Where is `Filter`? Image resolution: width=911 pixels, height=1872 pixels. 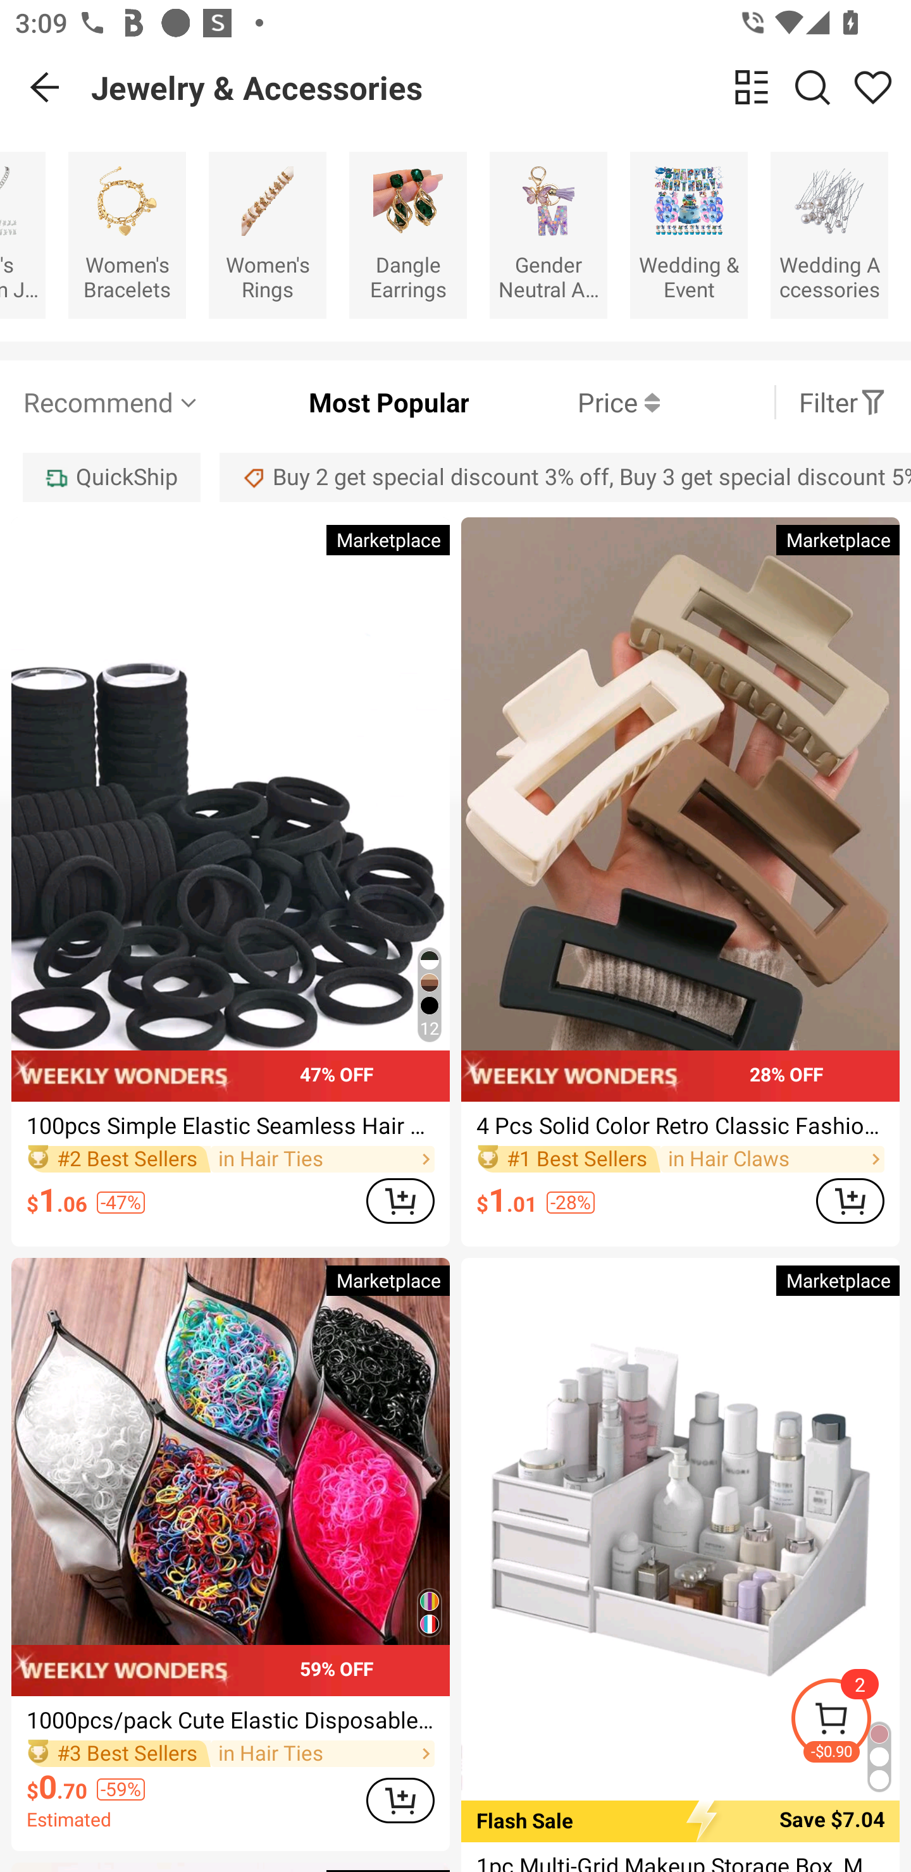 Filter is located at coordinates (843, 402).